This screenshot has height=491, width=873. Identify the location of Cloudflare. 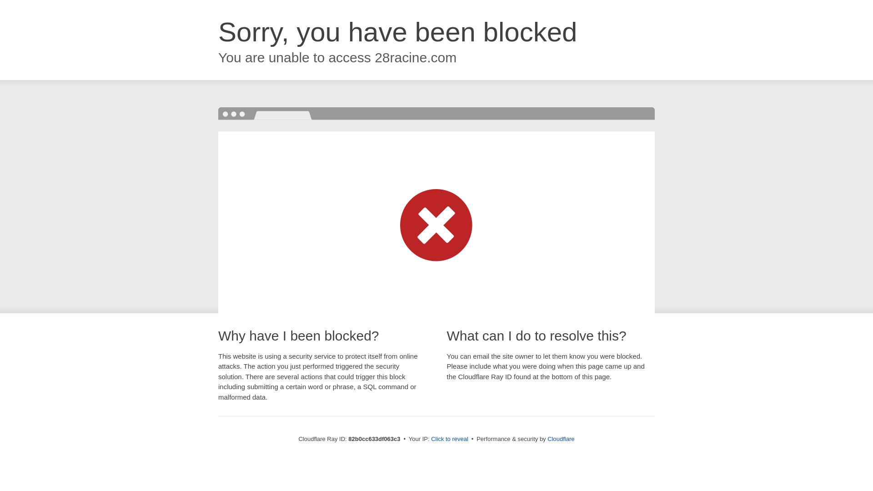
(561, 439).